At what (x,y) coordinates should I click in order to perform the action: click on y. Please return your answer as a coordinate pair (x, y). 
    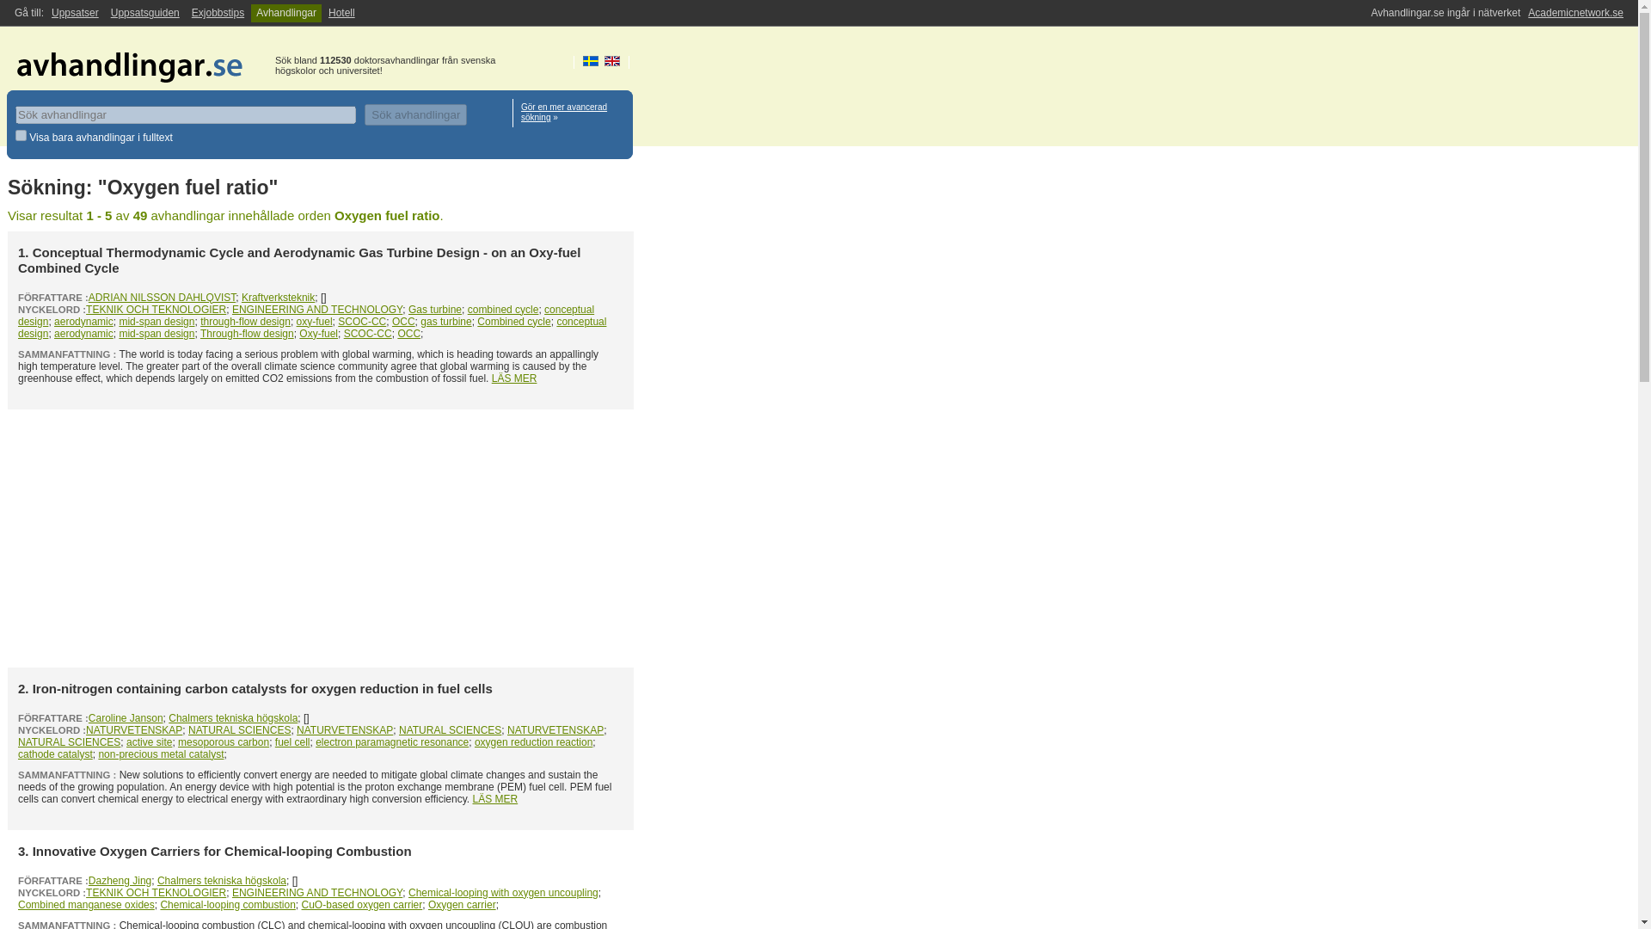
    Looking at the image, I should click on (21, 136).